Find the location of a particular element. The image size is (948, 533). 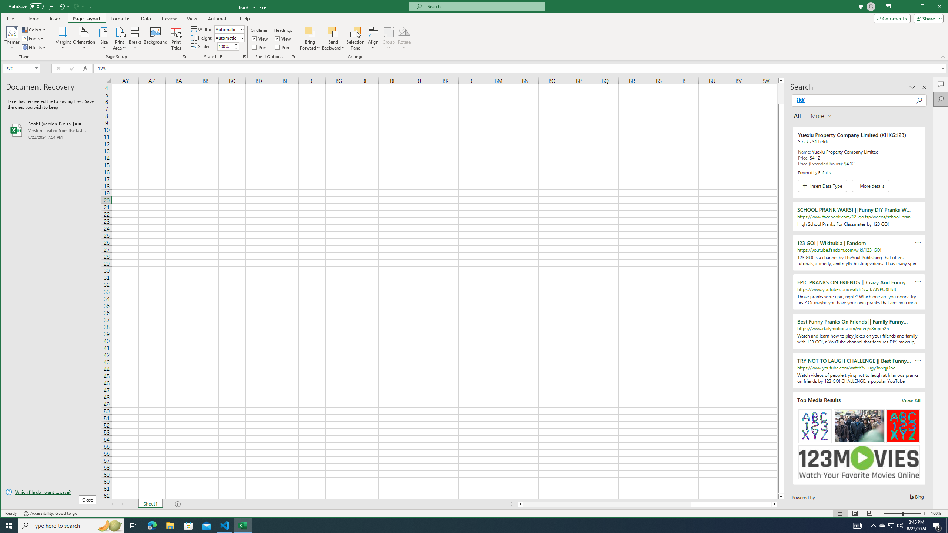

More Options is located at coordinates (943, 57).